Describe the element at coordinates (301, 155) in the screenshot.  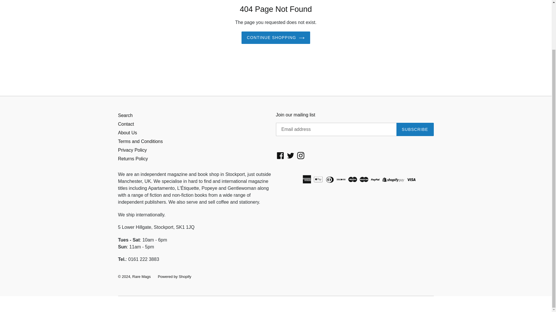
I see `Rare Mags on Instagram` at that location.